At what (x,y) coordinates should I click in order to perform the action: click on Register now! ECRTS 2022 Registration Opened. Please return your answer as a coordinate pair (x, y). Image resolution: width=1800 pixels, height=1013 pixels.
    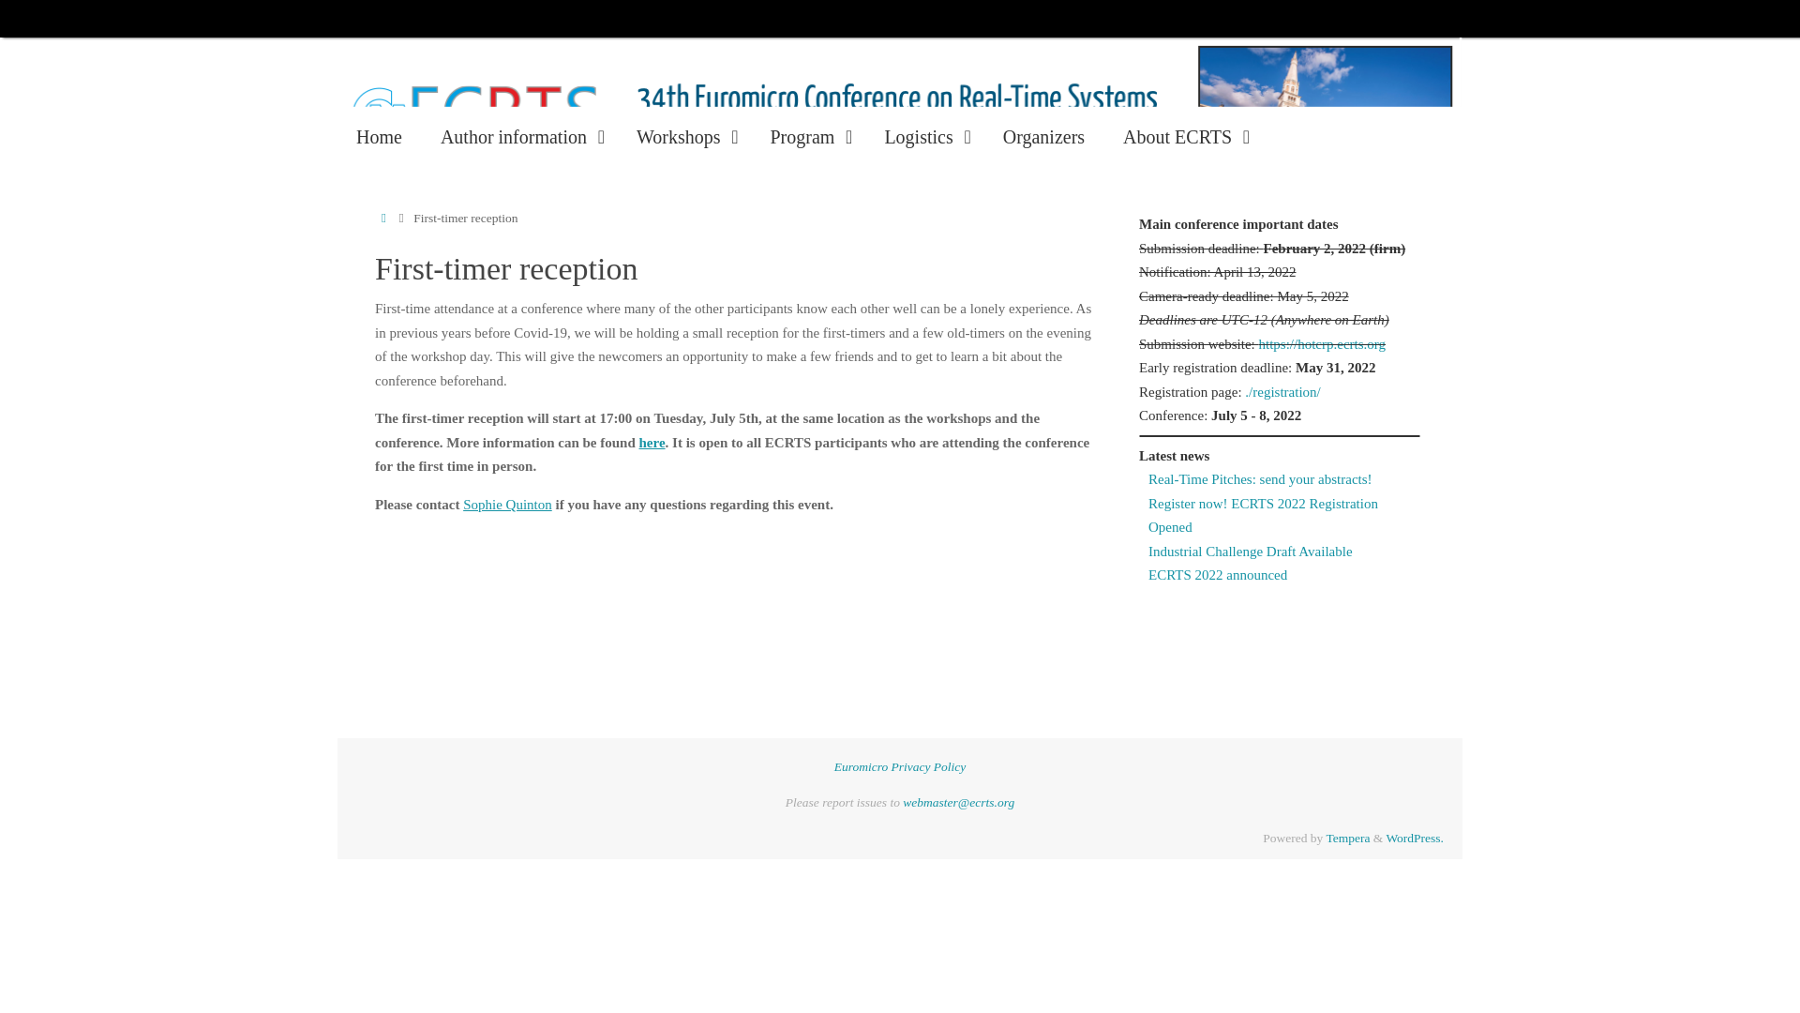
    Looking at the image, I should click on (1263, 515).